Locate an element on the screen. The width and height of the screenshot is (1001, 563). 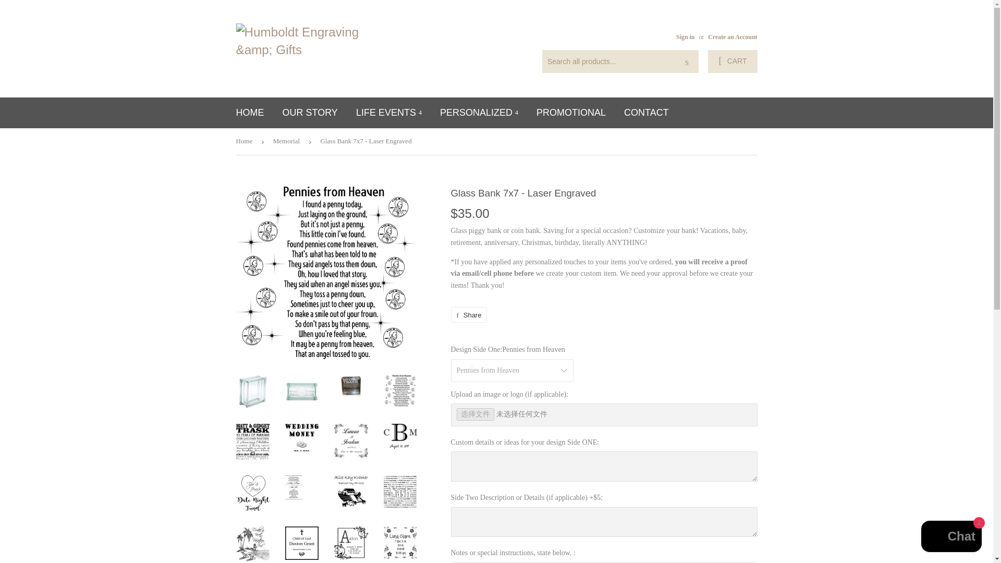
Search is located at coordinates (687, 62).